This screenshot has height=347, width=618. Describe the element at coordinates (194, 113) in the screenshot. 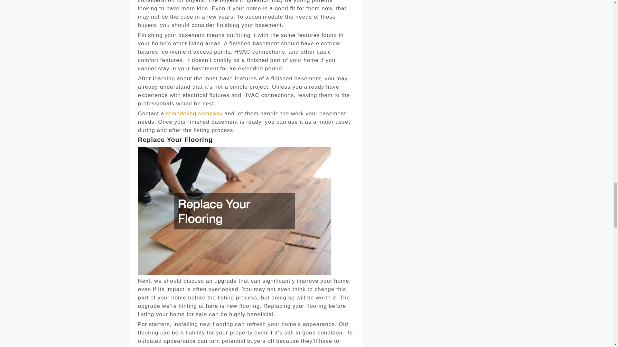

I see `remodeling company` at that location.